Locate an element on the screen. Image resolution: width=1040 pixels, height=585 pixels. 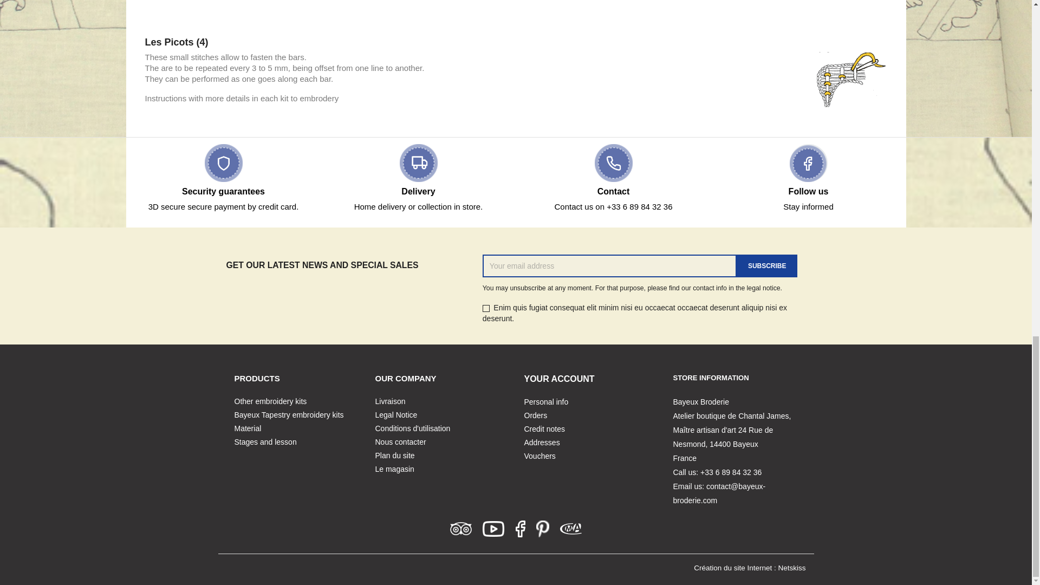
Utiliser le formulaire pour nous contacter is located at coordinates (400, 442).